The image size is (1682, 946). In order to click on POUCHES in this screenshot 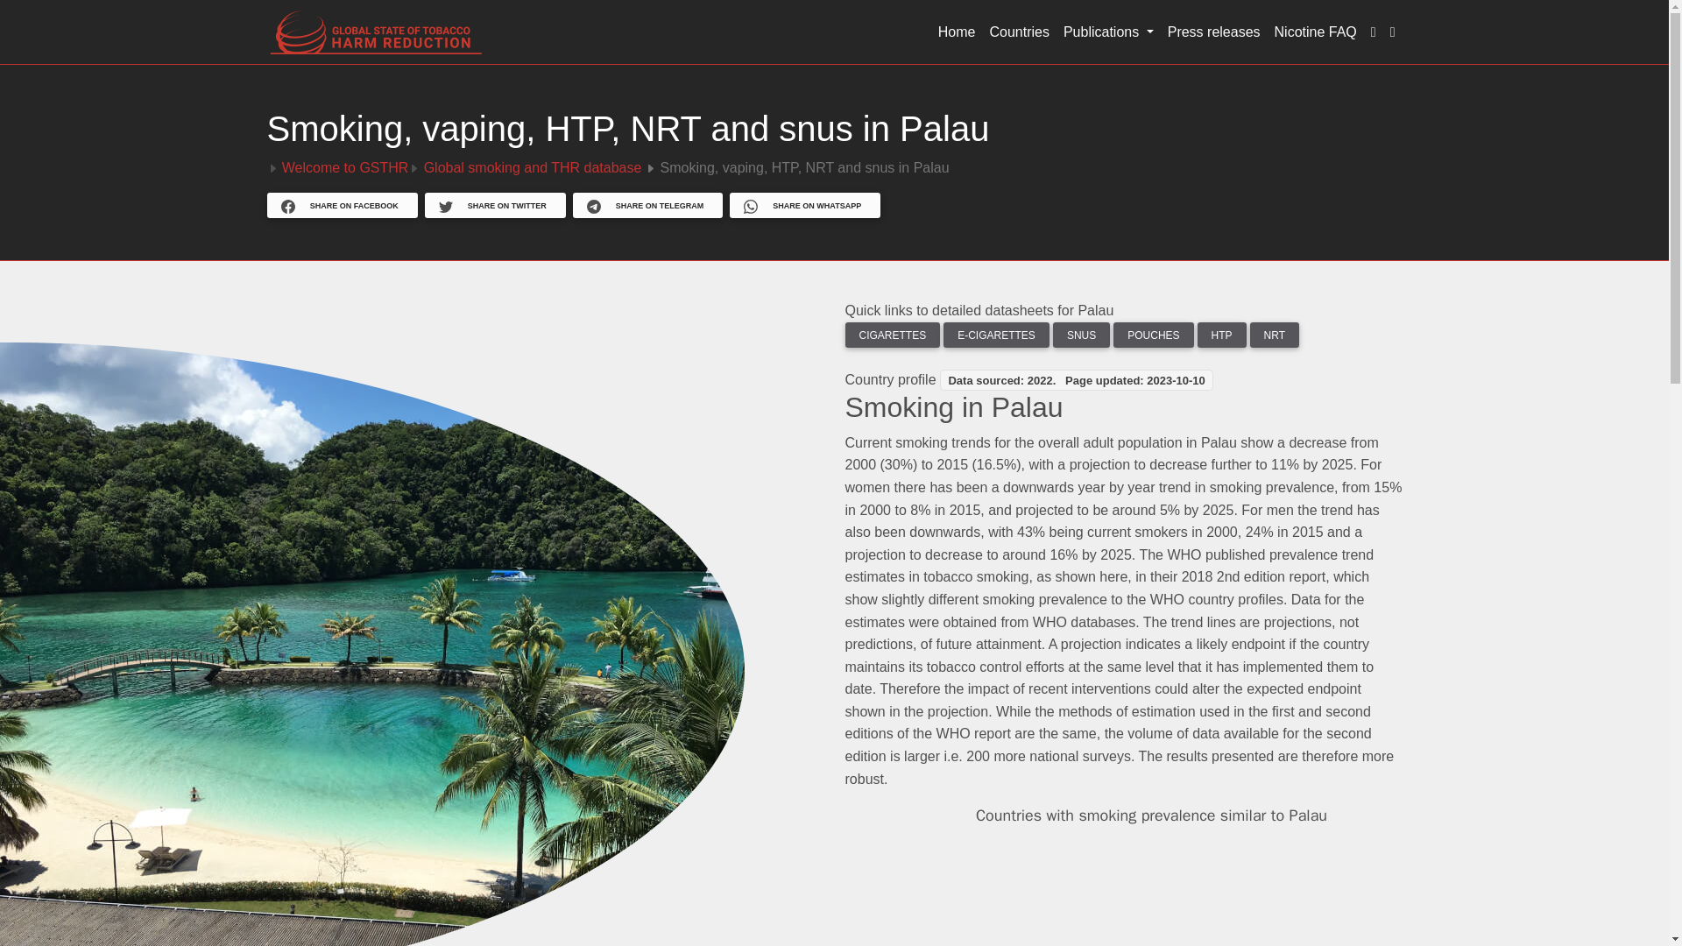, I will do `click(1153, 335)`.